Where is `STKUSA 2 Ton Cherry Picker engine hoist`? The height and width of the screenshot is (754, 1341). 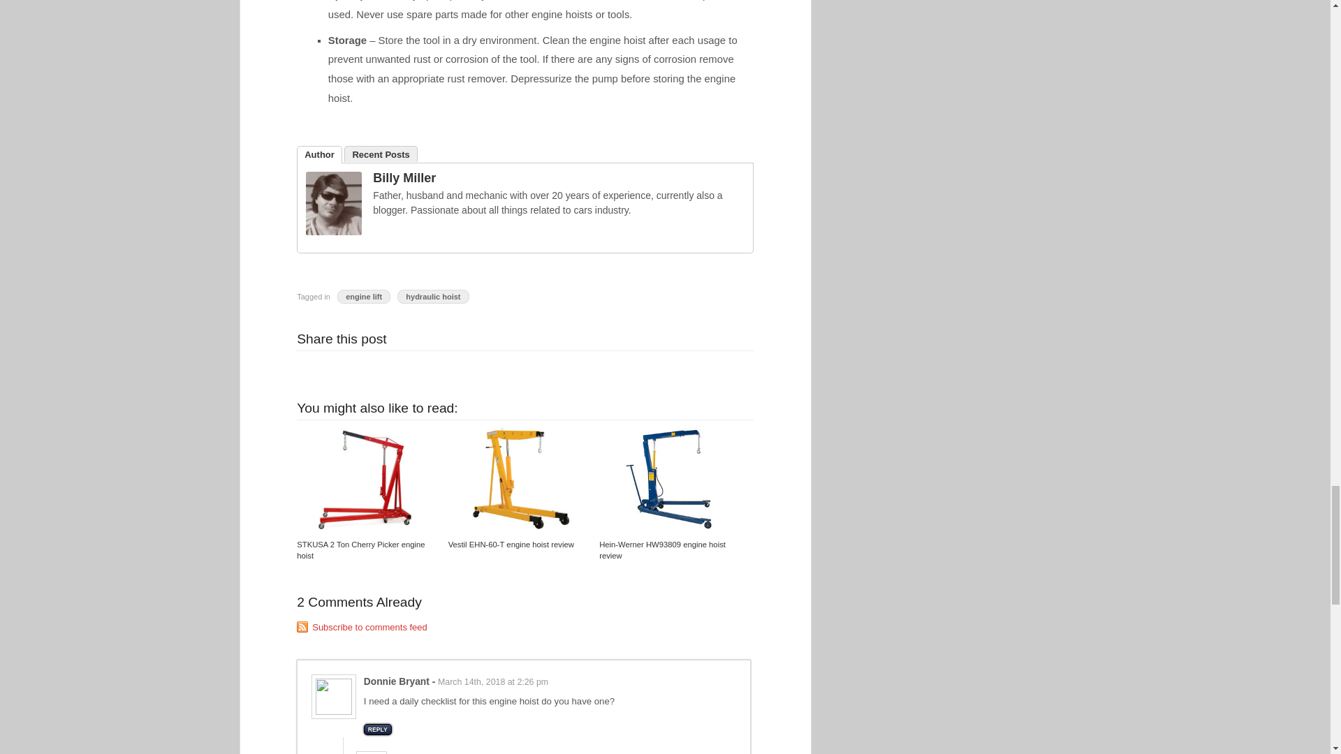 STKUSA 2 Ton Cherry Picker engine hoist is located at coordinates (366, 479).